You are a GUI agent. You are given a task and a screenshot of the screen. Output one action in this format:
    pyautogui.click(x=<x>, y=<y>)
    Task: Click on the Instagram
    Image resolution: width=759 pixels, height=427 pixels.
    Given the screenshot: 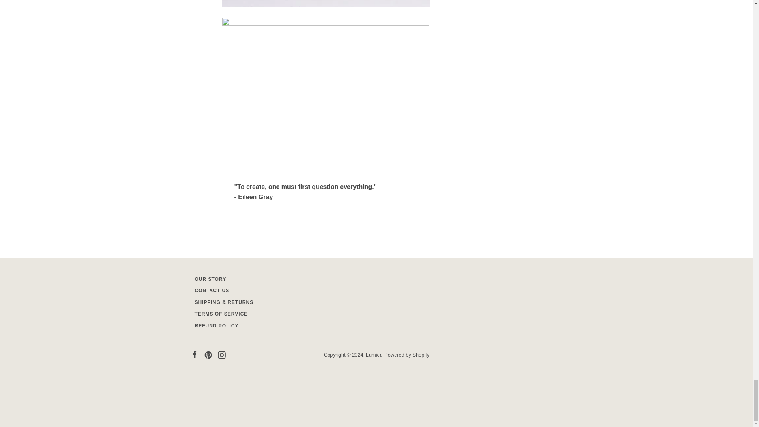 What is the action you would take?
    pyautogui.click(x=221, y=354)
    